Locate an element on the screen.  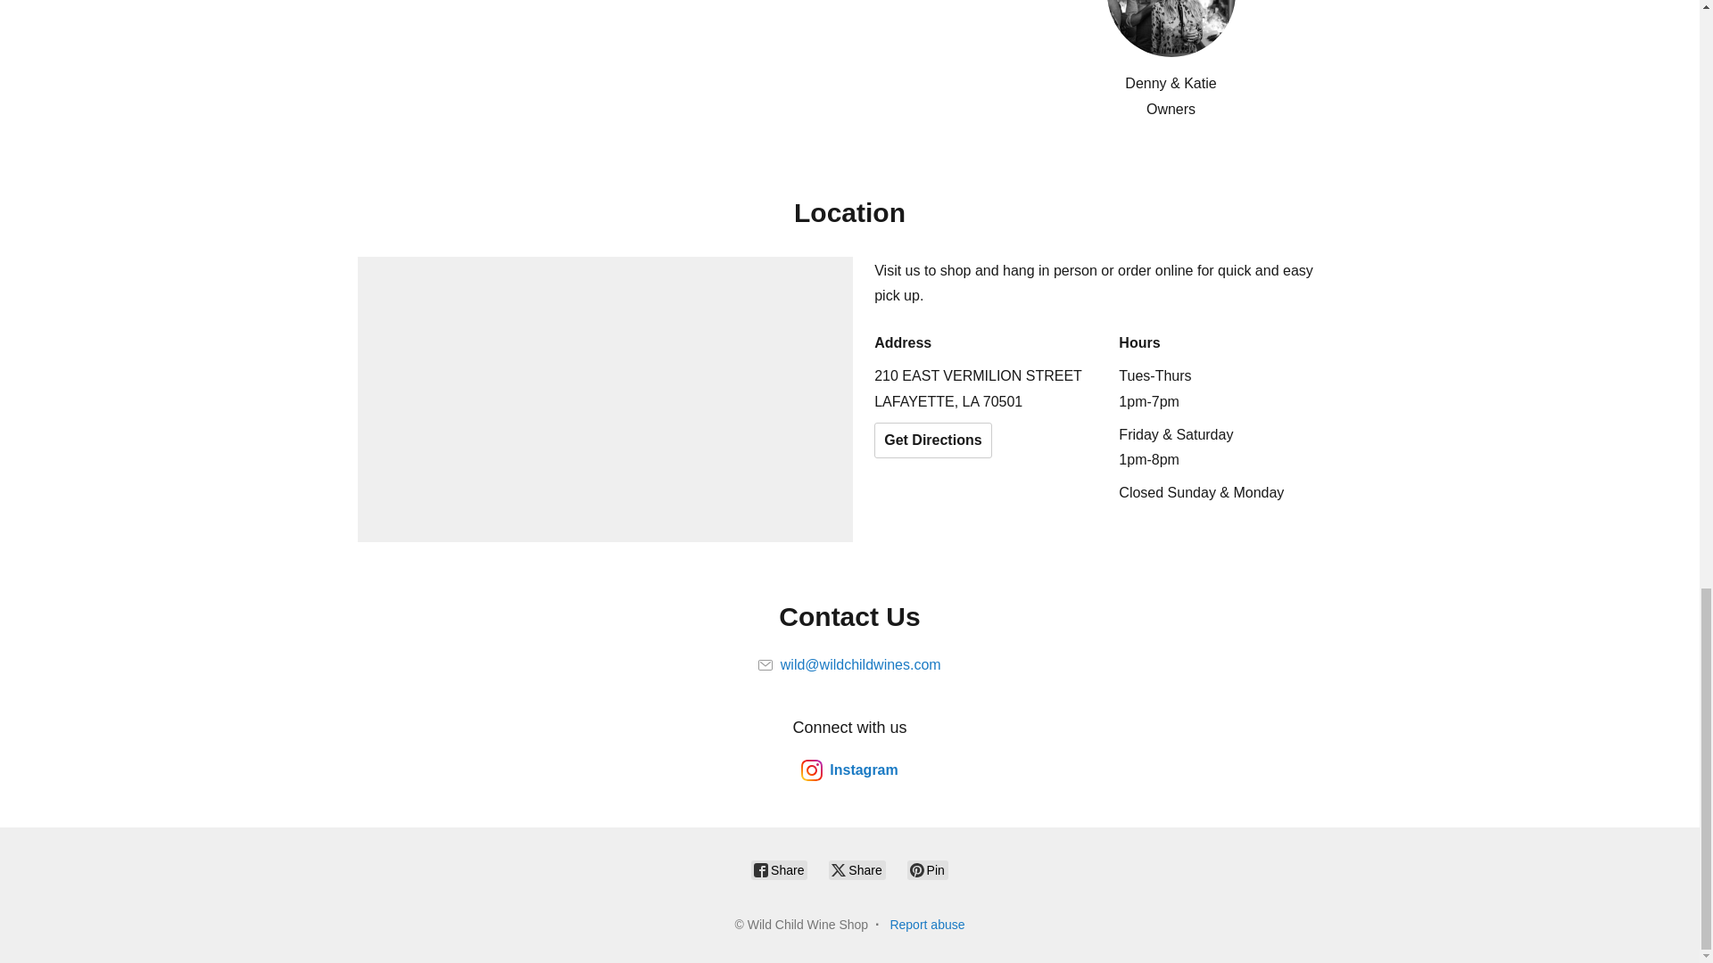
Location on map is located at coordinates (605, 399).